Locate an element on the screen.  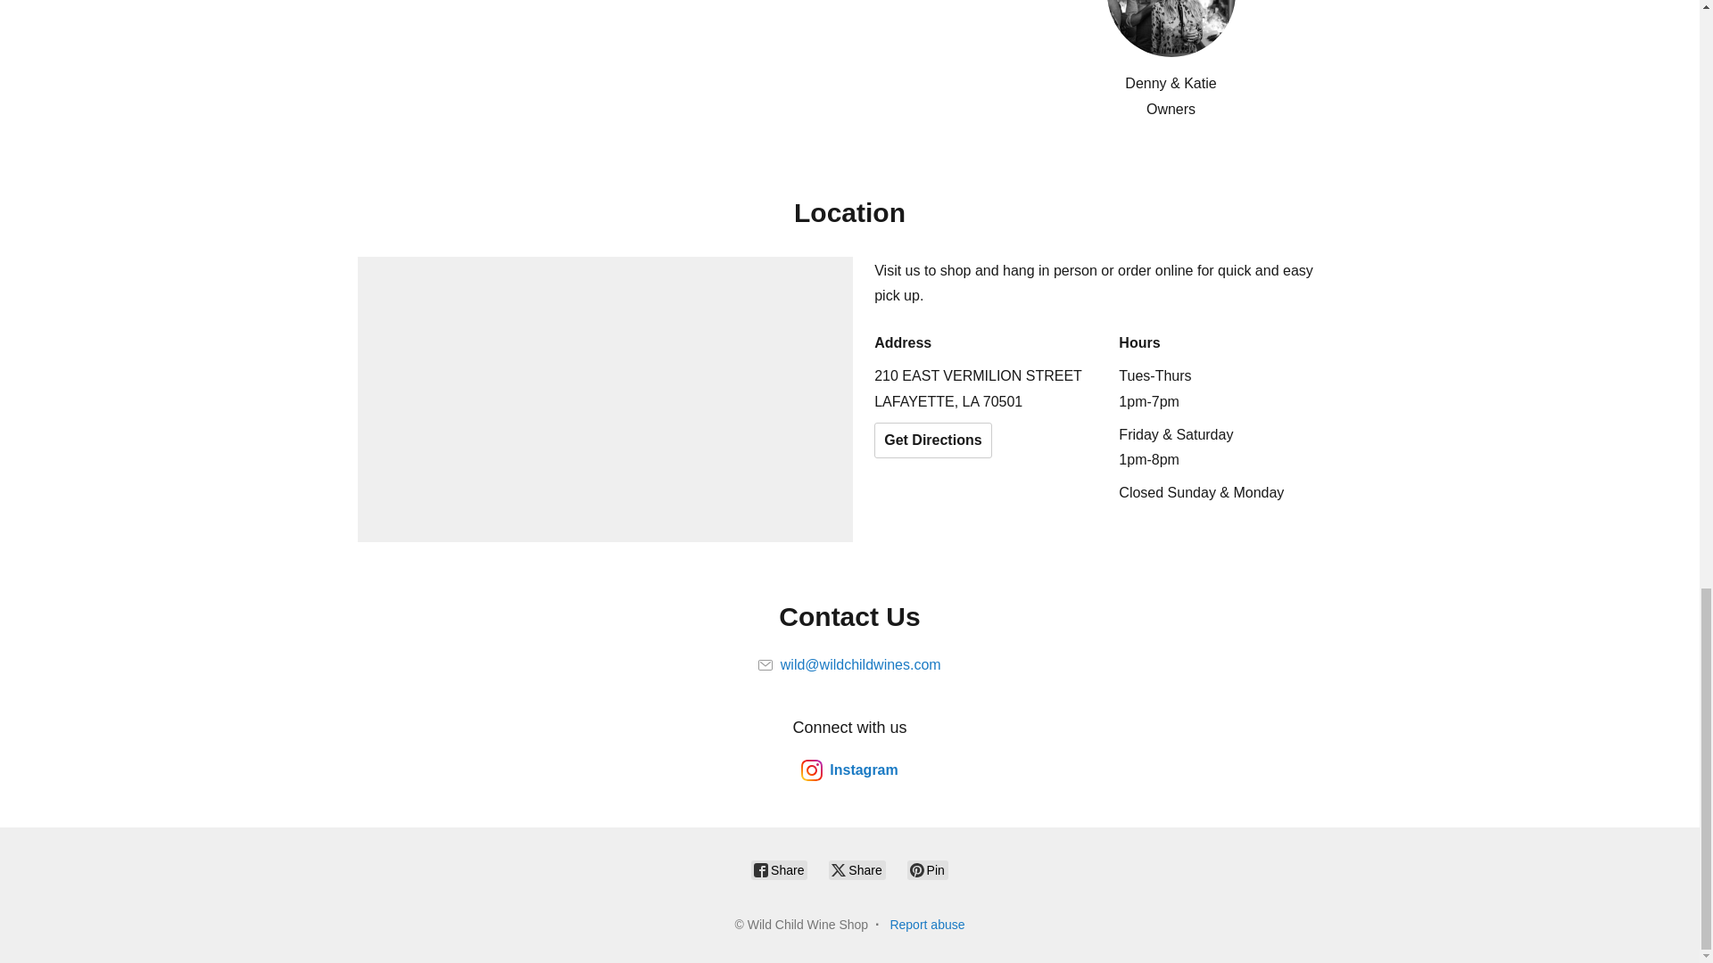
Location on map is located at coordinates (605, 399).